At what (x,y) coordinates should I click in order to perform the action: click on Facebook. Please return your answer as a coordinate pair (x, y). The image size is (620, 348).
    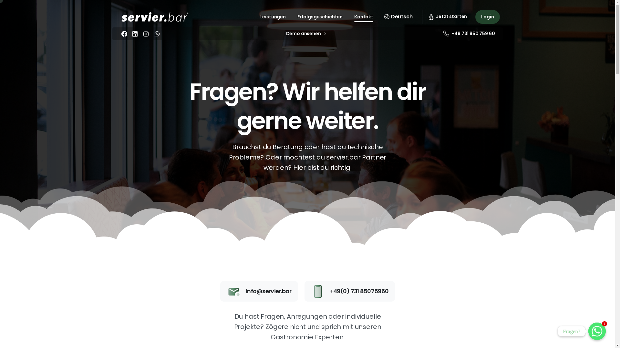
    Looking at the image, I should click on (124, 34).